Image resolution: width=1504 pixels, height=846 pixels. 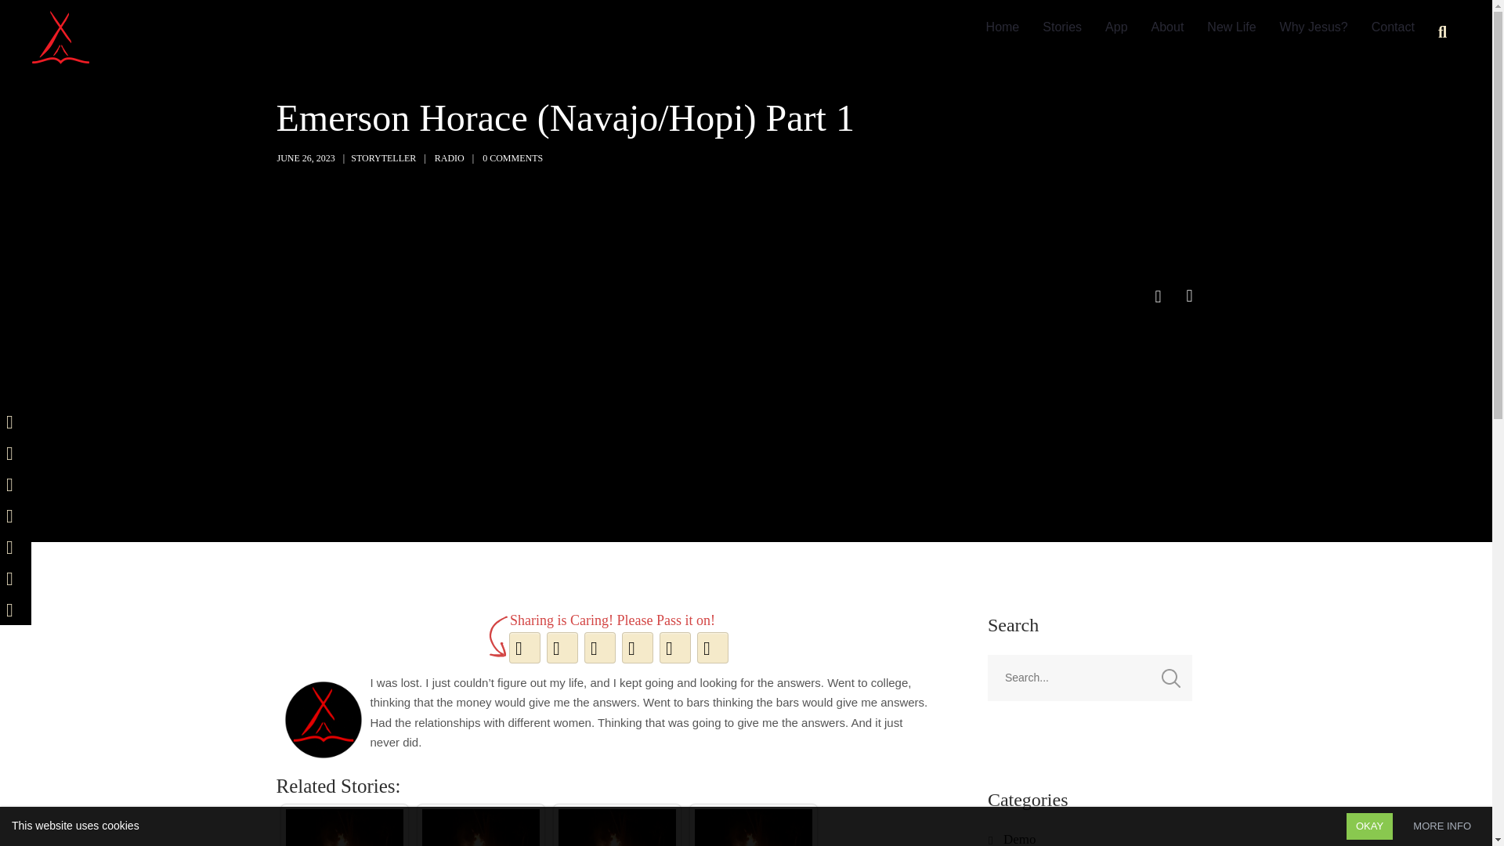 I want to click on New Life, so click(x=1231, y=27).